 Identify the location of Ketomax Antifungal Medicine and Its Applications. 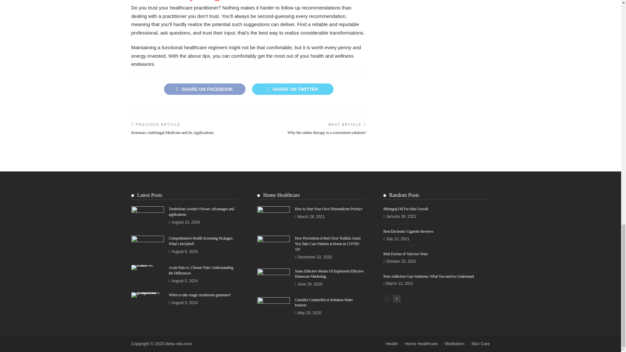
(172, 132).